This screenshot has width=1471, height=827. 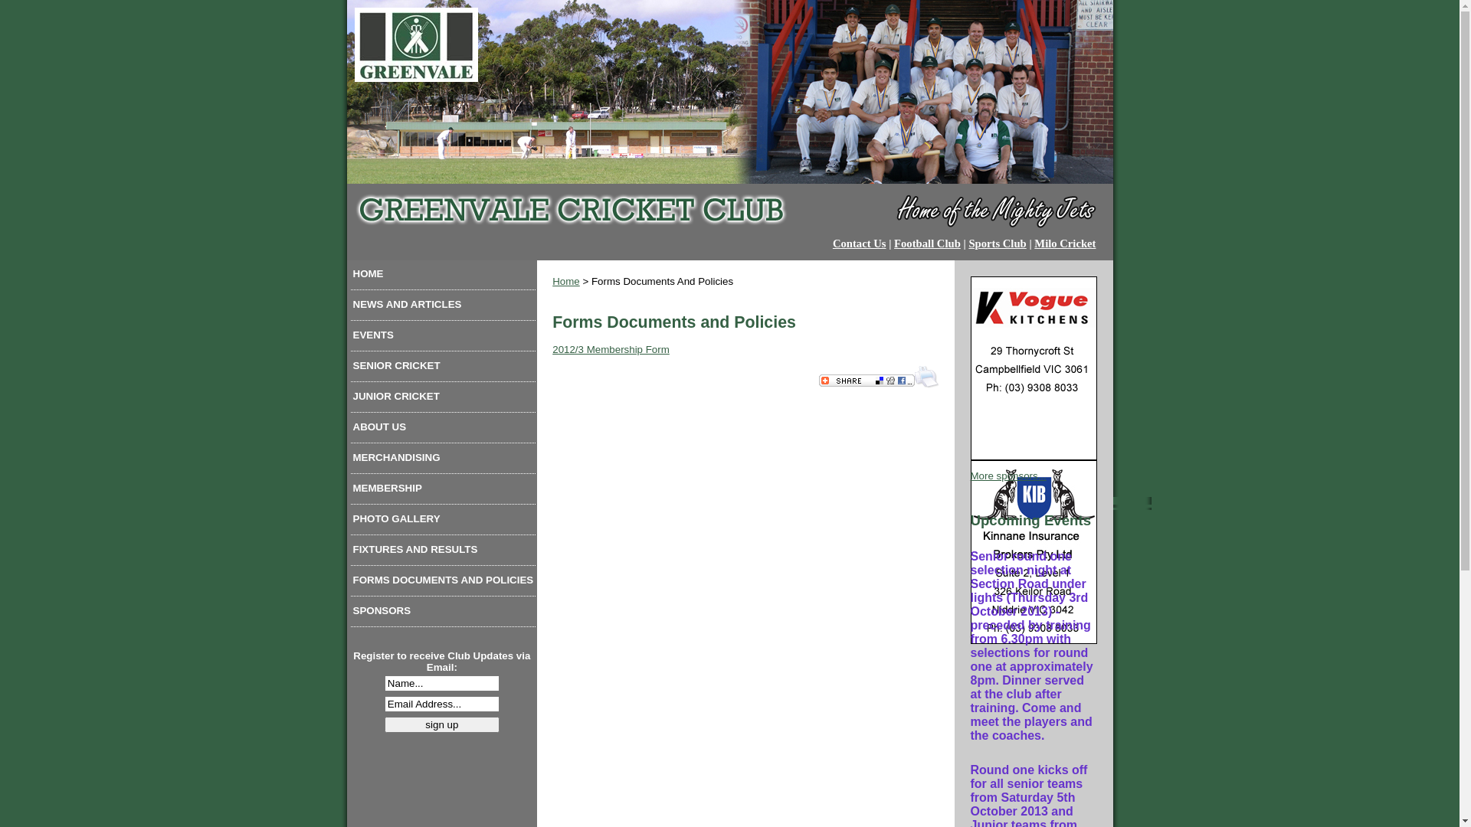 I want to click on PHOTO GALLERY, so click(x=444, y=522).